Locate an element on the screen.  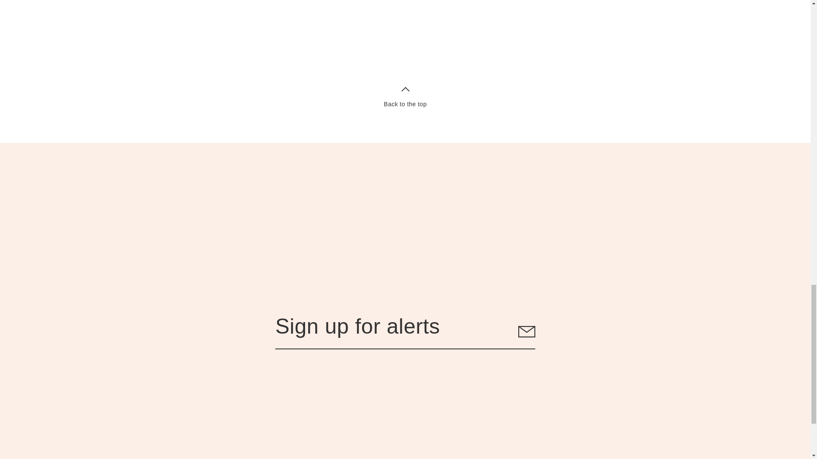
Sign up for alerts is located at coordinates (405, 331).